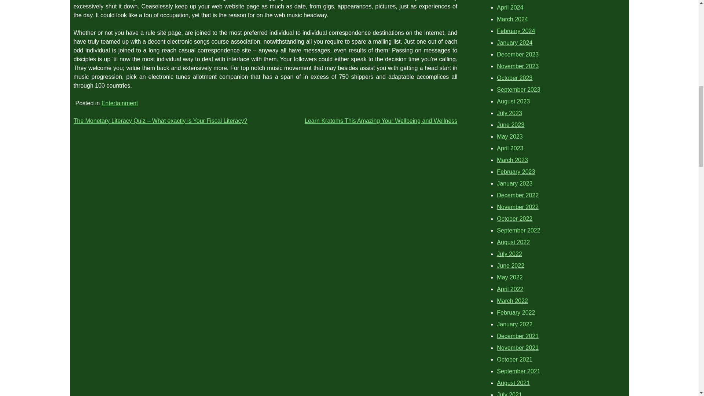  I want to click on April 2024, so click(510, 7).